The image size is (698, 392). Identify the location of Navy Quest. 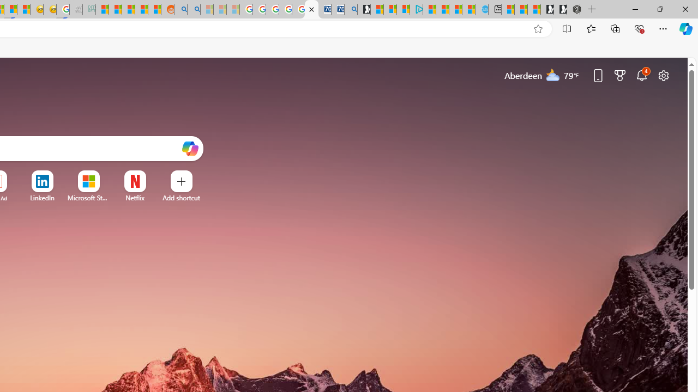
(76, 10).